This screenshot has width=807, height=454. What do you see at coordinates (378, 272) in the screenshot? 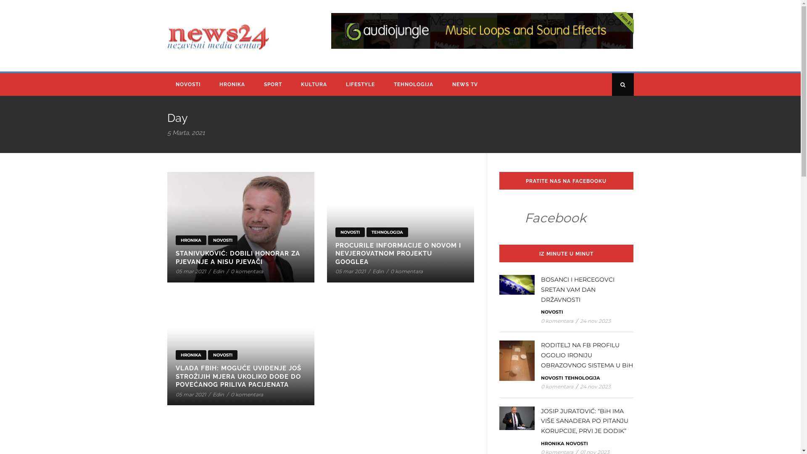
I see `Edin` at bounding box center [378, 272].